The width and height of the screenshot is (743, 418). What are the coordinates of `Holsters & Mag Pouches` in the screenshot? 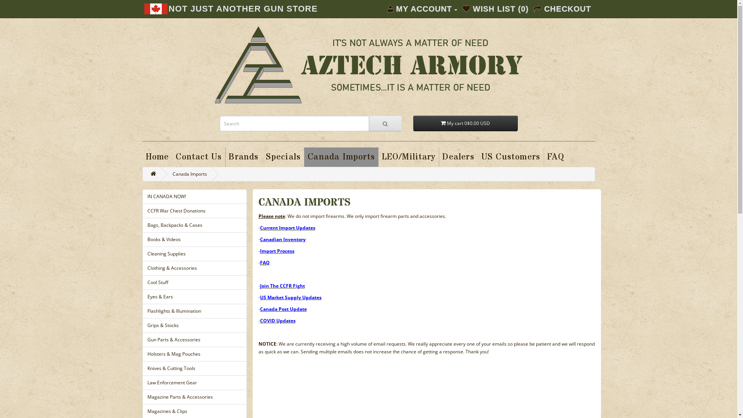 It's located at (195, 354).